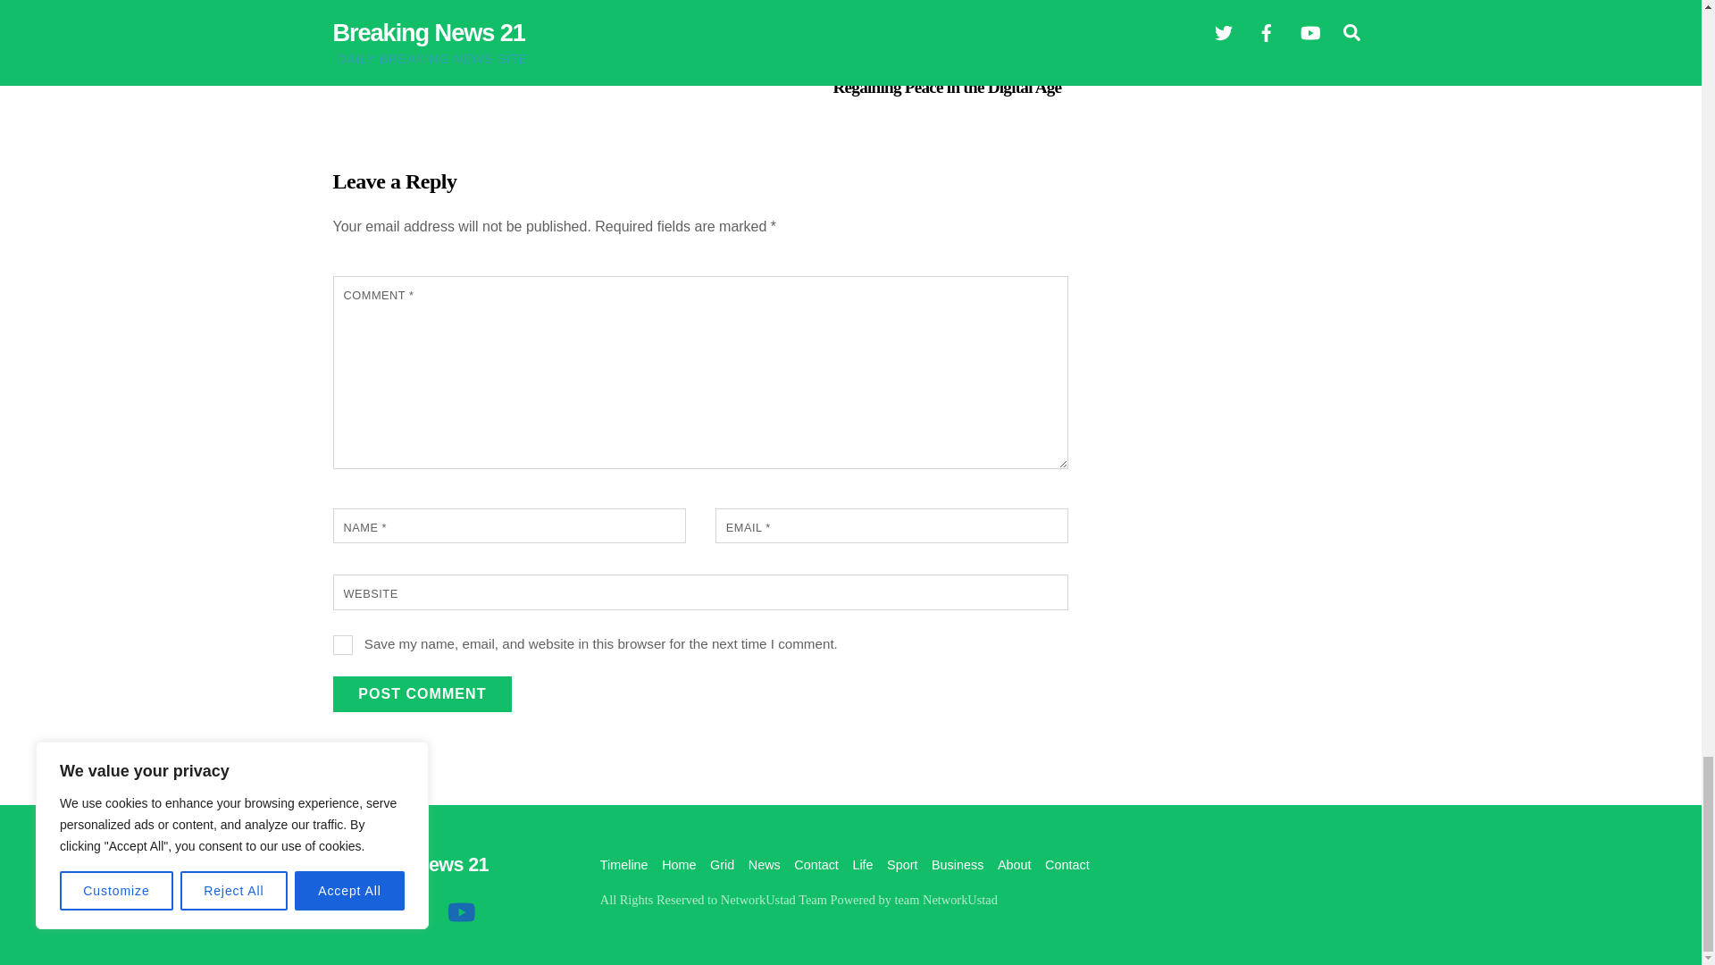 The height and width of the screenshot is (965, 1715). What do you see at coordinates (422, 694) in the screenshot?
I see `Post Comment` at bounding box center [422, 694].